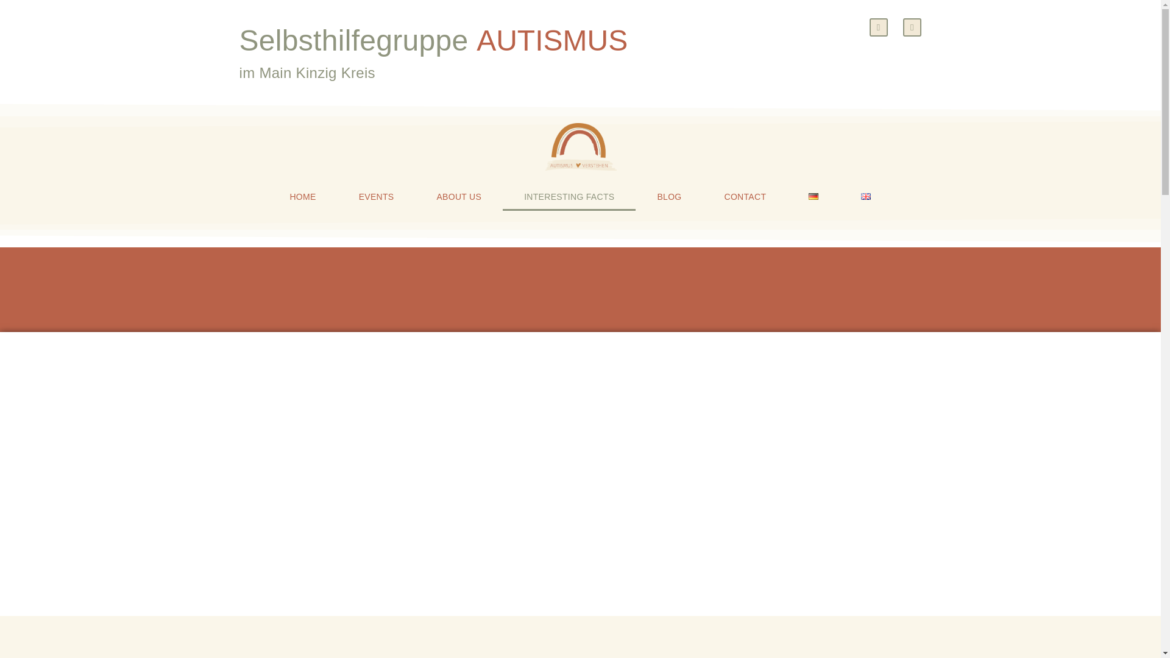 The image size is (1170, 658). Describe the element at coordinates (569, 196) in the screenshot. I see `INTERESTING FACTS` at that location.